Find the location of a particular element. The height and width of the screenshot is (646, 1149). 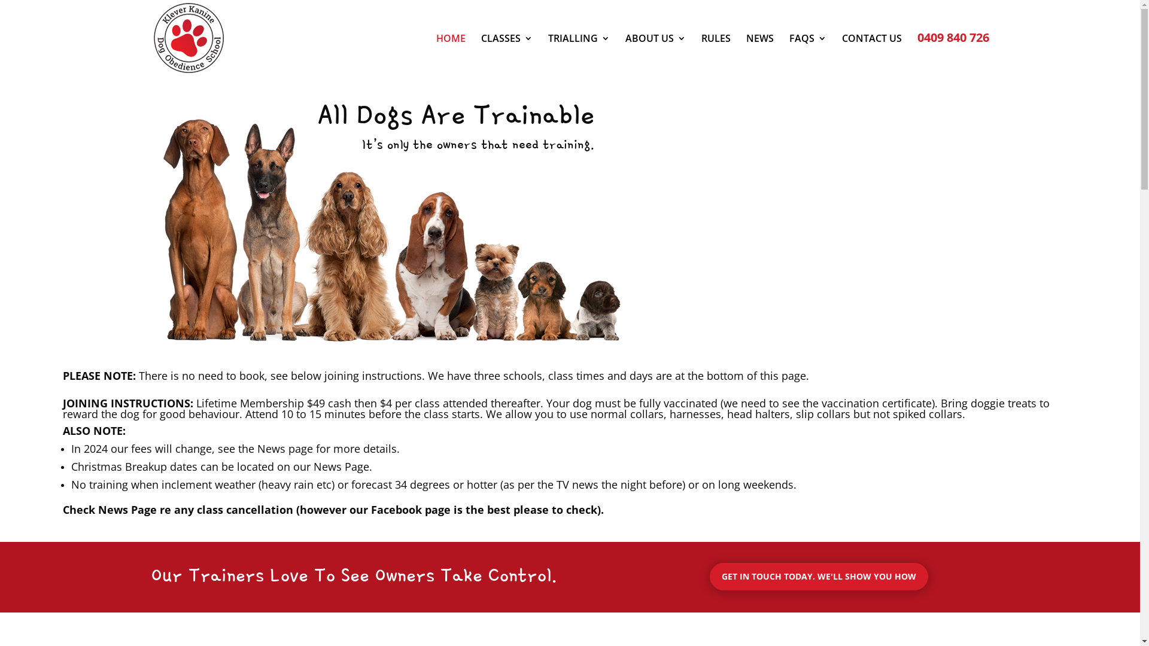

ABOUT US is located at coordinates (655, 55).